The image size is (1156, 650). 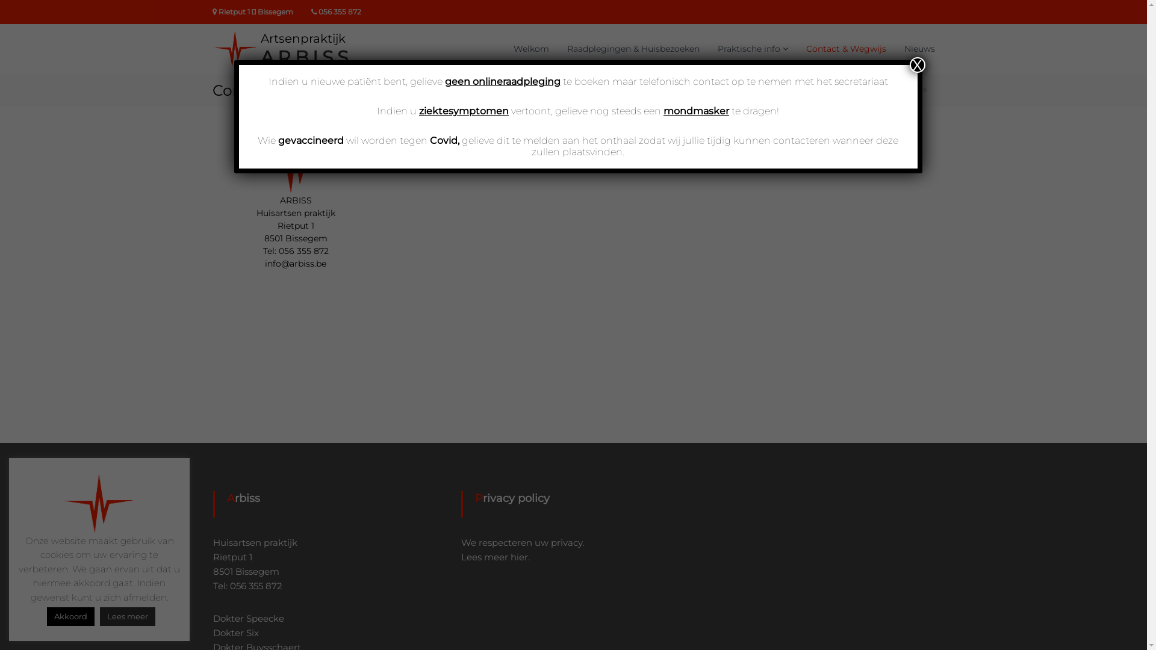 What do you see at coordinates (845, 49) in the screenshot?
I see `Contact & Wegwijs` at bounding box center [845, 49].